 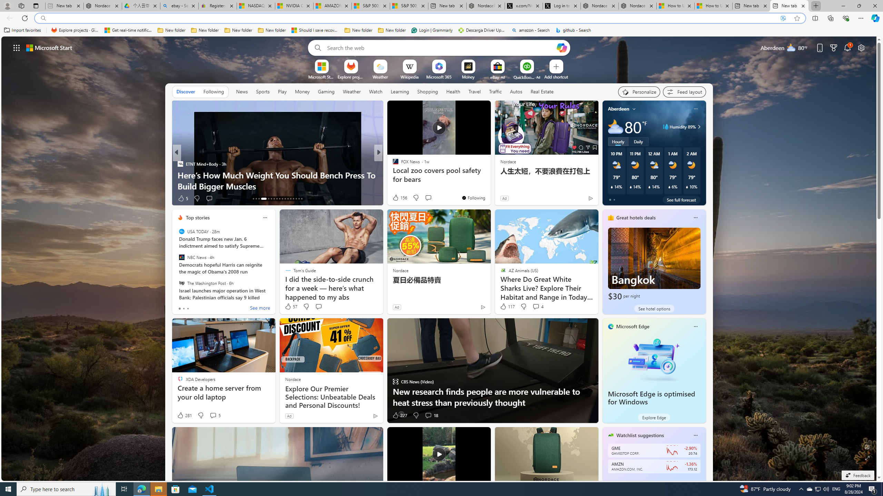 What do you see at coordinates (279, 199) in the screenshot?
I see `AutomationID: tab-21` at bounding box center [279, 199].